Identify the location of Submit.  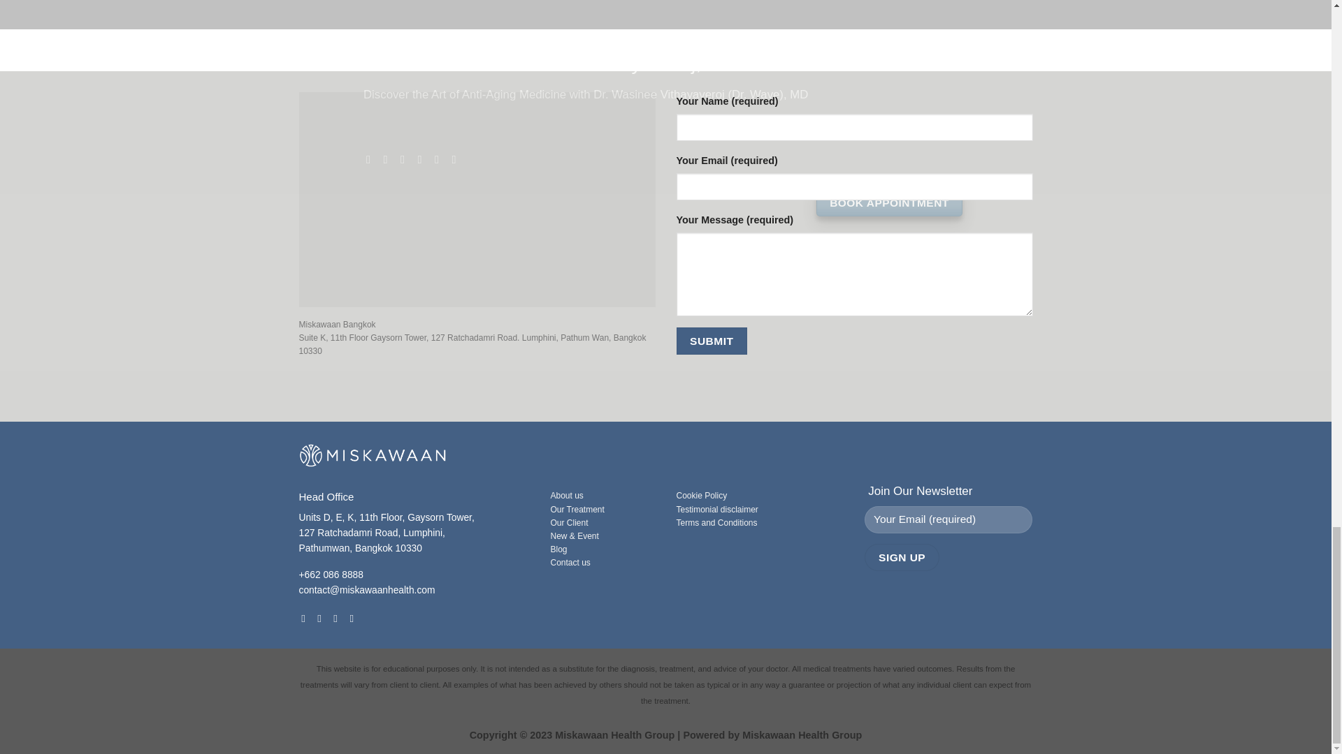
(712, 341).